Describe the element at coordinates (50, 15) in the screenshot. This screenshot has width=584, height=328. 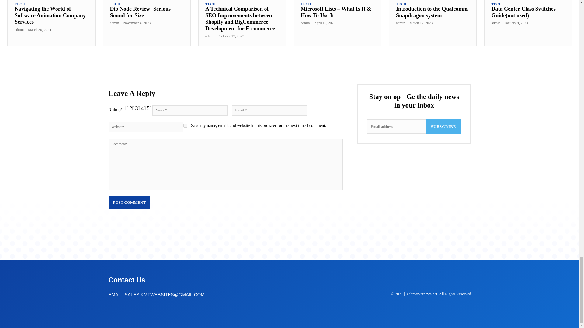
I see `Navigating the World of Software Animation Company Services` at that location.